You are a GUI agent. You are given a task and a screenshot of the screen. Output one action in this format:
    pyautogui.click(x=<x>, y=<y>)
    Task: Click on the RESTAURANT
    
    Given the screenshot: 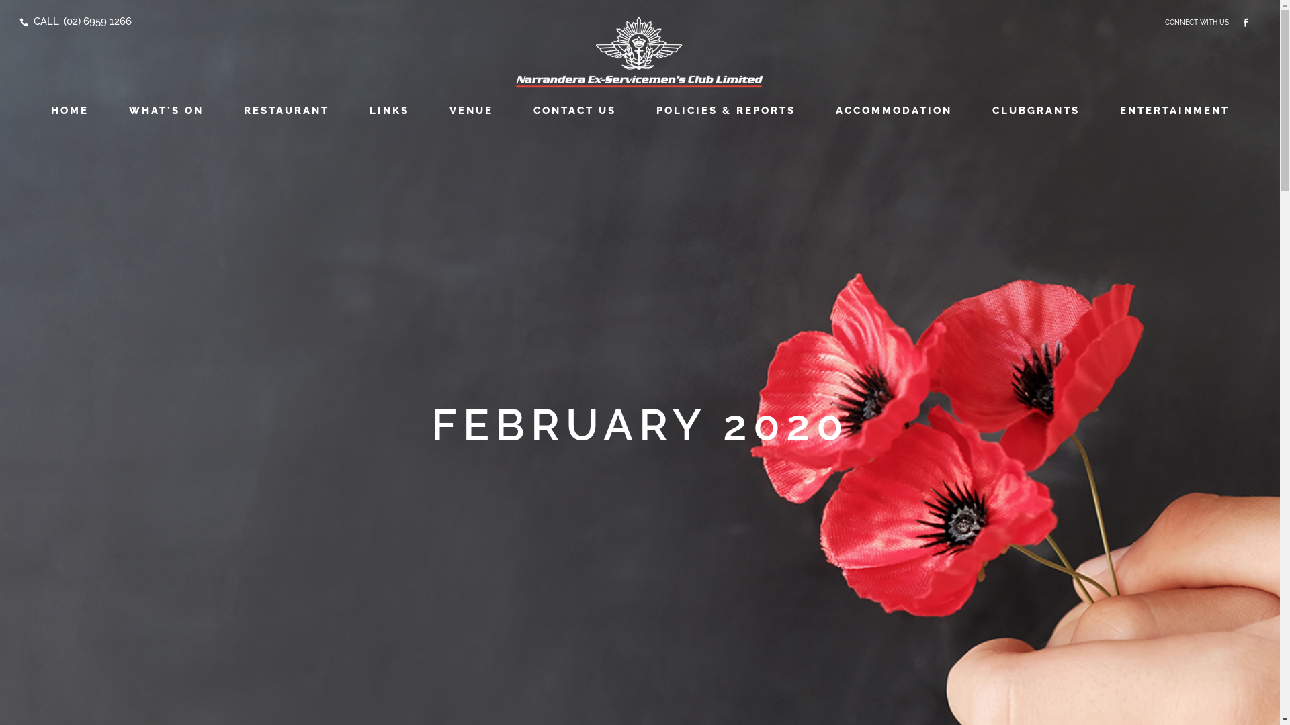 What is the action you would take?
    pyautogui.click(x=286, y=111)
    